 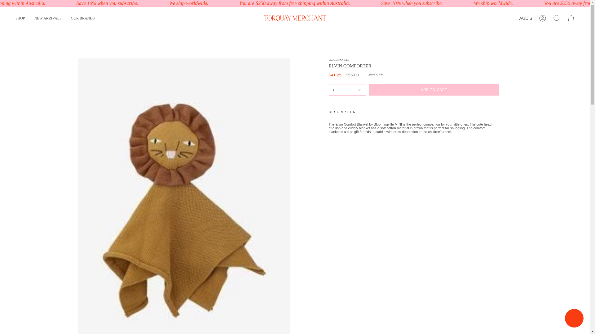 What do you see at coordinates (557, 18) in the screenshot?
I see `Search` at bounding box center [557, 18].